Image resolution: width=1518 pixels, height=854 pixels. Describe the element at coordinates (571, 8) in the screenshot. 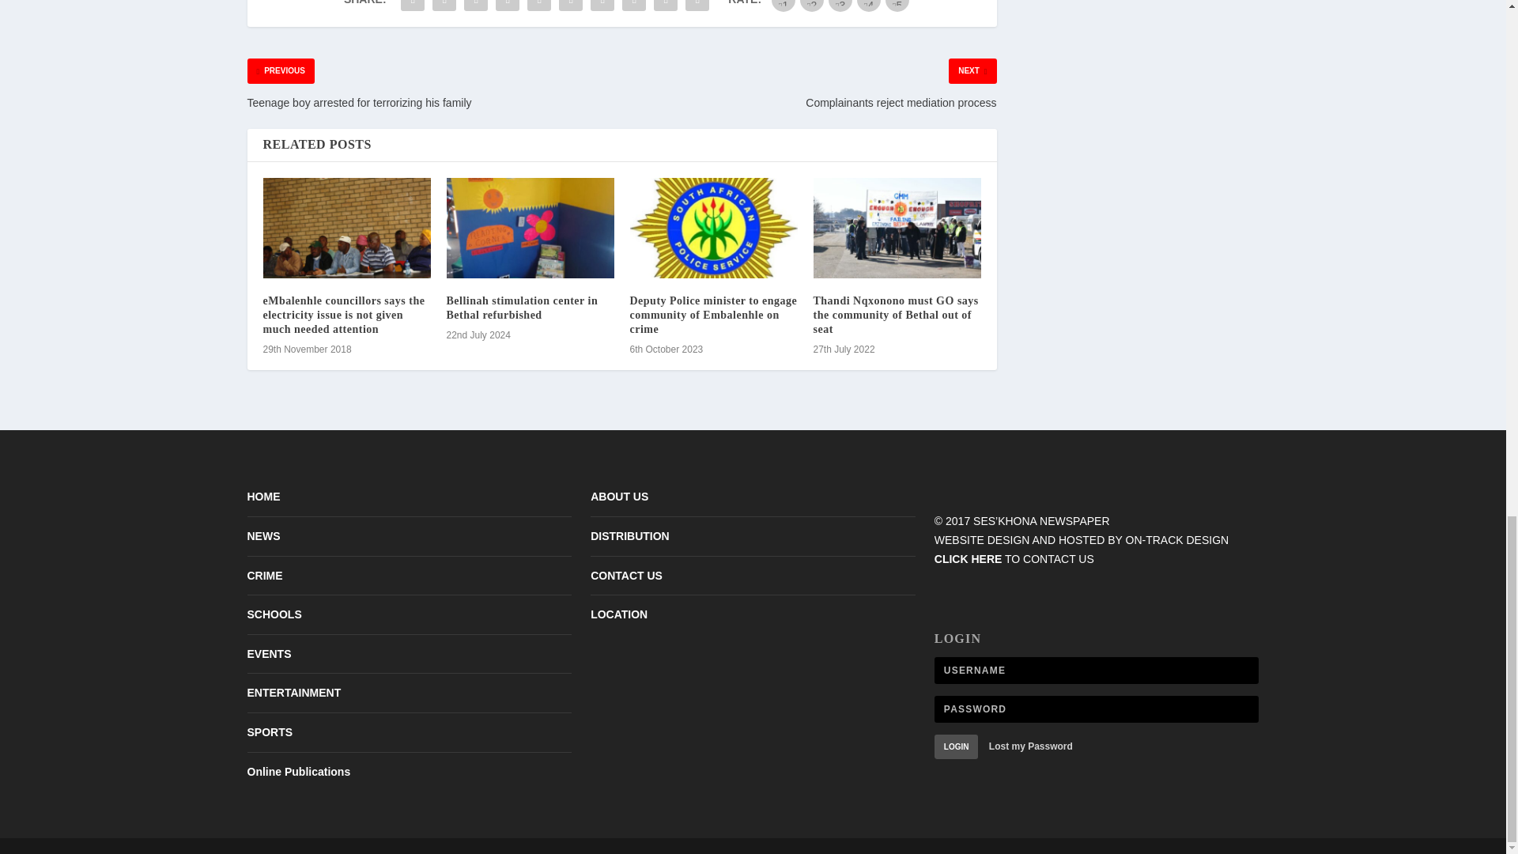

I see `Share "GMM under investigation" via LinkedIn` at that location.